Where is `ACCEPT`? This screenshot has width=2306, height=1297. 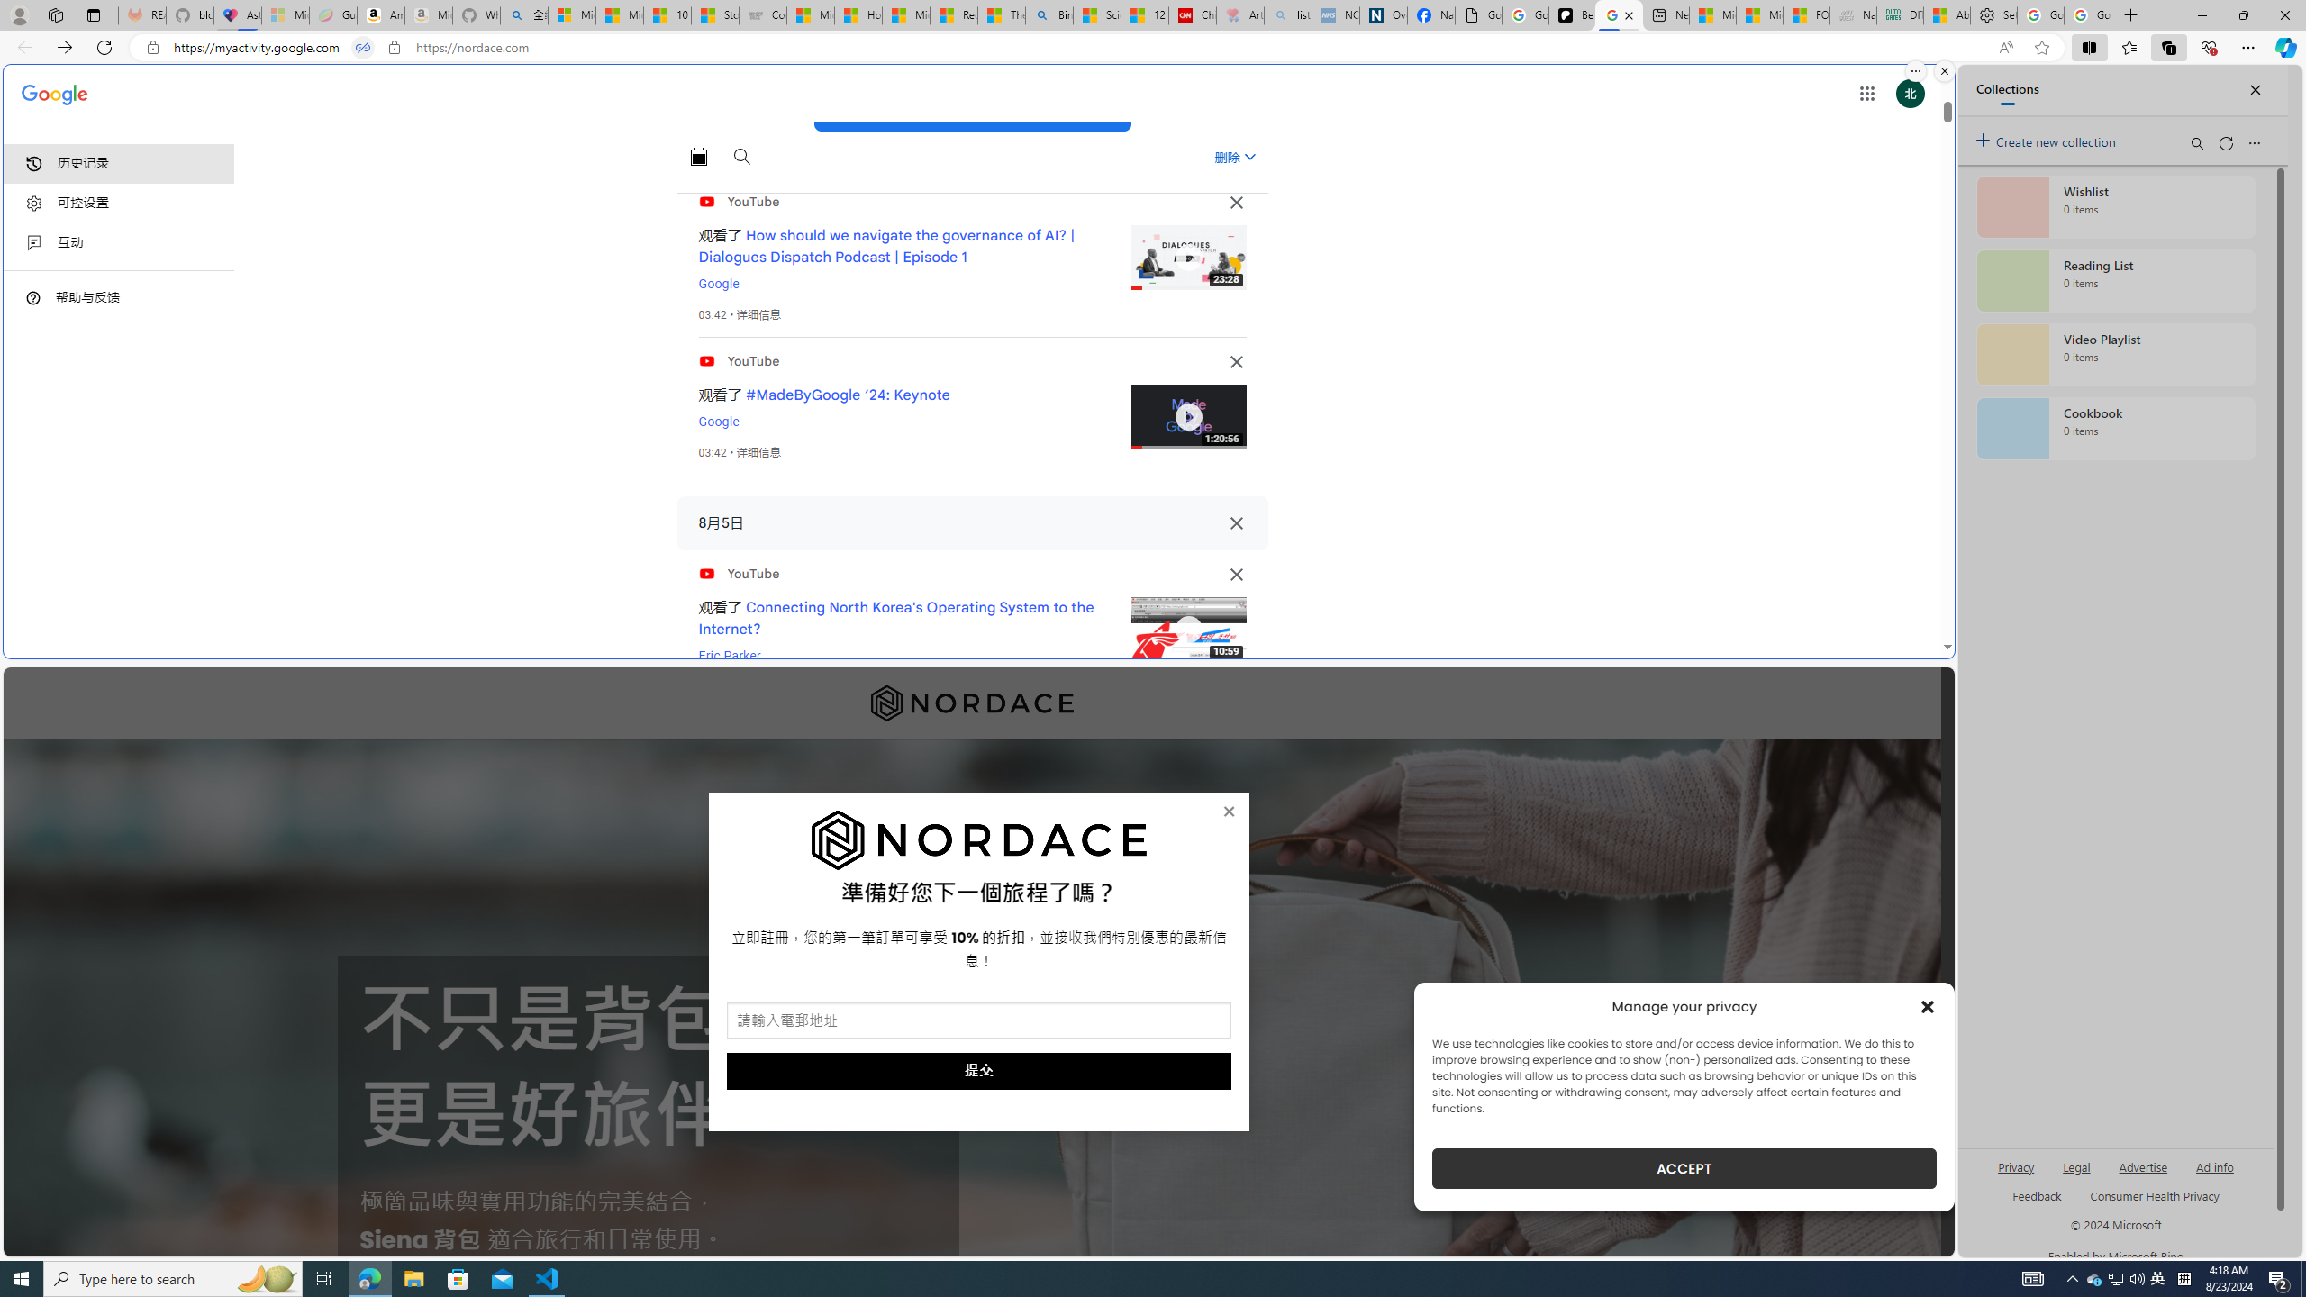 ACCEPT is located at coordinates (1684, 1168).